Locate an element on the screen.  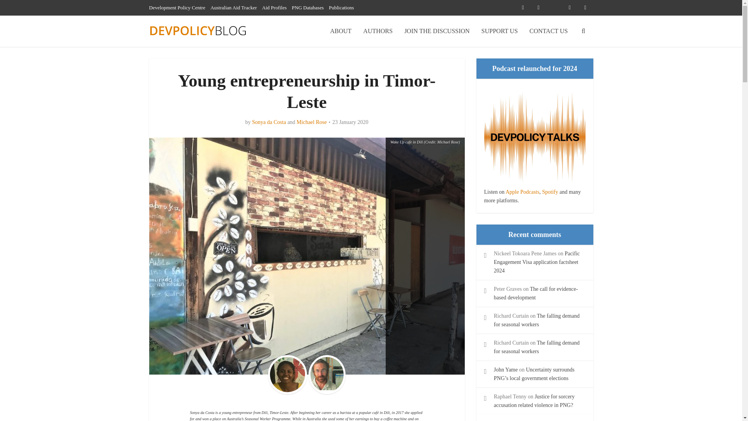
Michael Rose is located at coordinates (311, 122).